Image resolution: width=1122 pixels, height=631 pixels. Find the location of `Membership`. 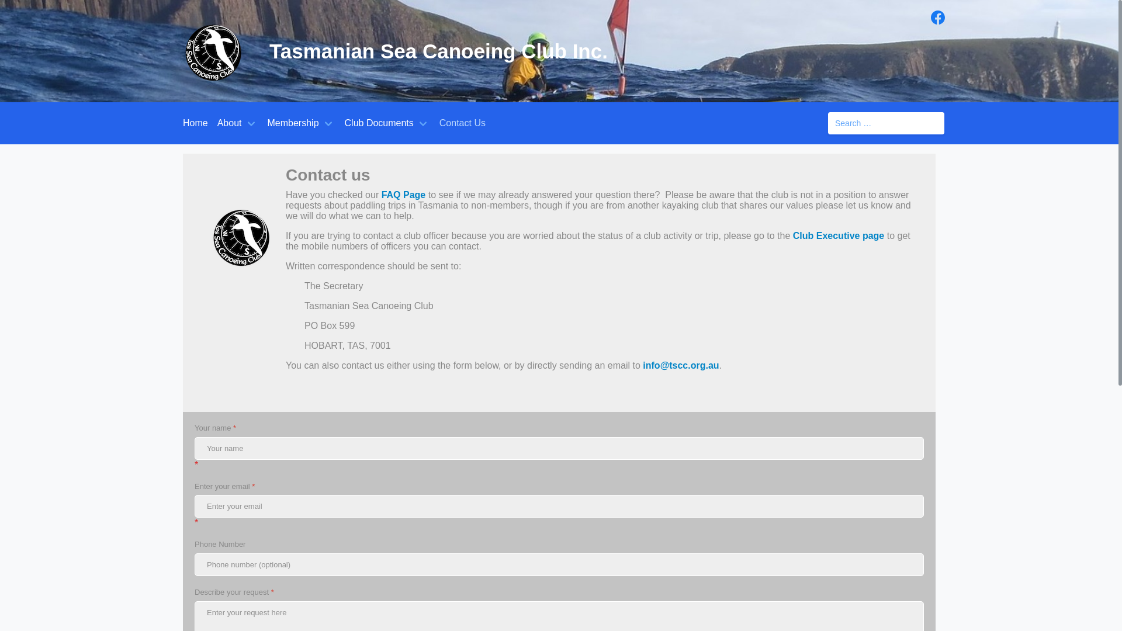

Membership is located at coordinates (293, 123).